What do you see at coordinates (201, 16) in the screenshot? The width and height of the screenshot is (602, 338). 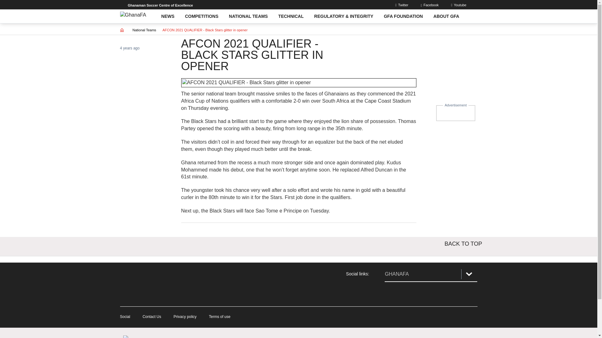 I see `COMPETITIONS` at bounding box center [201, 16].